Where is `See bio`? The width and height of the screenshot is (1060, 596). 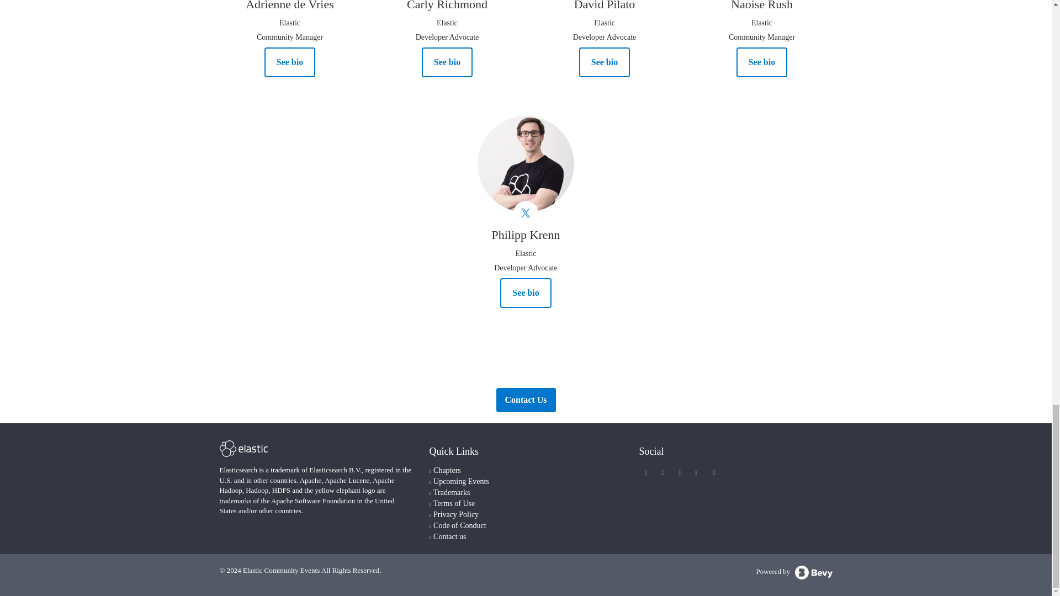
See bio is located at coordinates (447, 62).